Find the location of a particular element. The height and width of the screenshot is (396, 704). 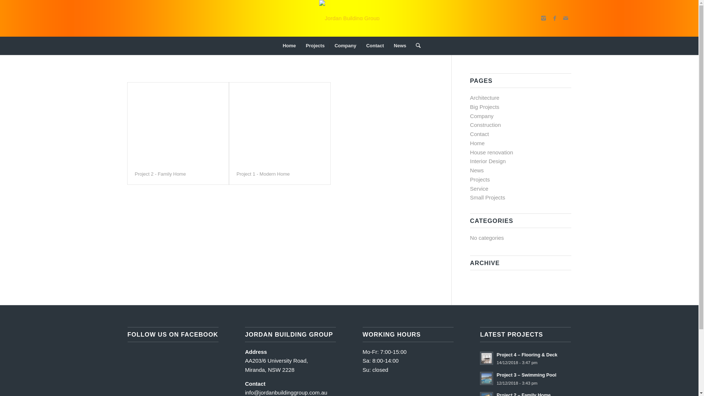

Contact is located at coordinates (480, 134).